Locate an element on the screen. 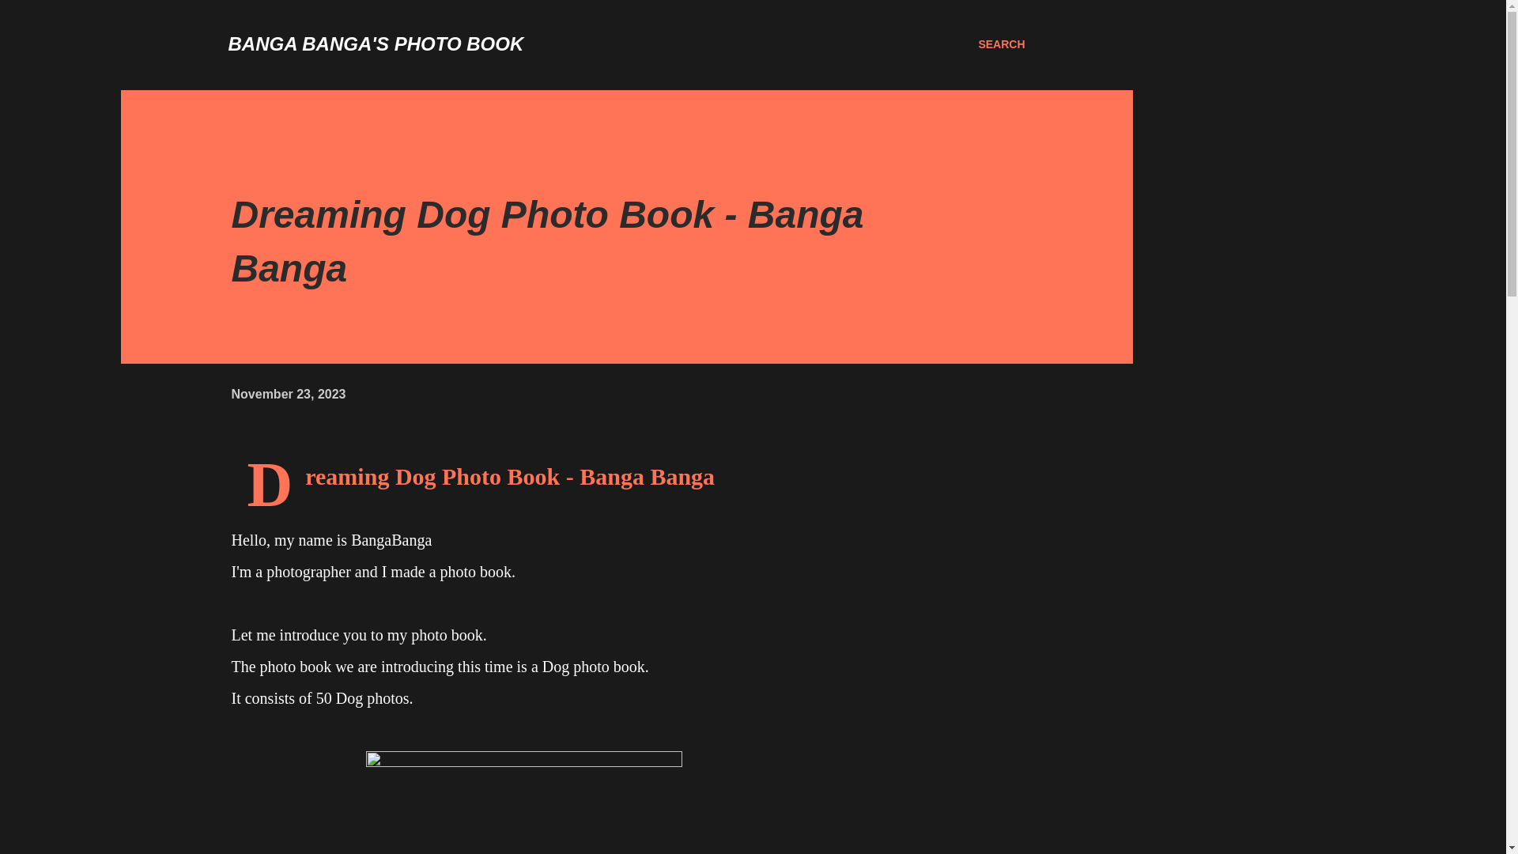 The image size is (1518, 854). November 23, 2023 is located at coordinates (288, 394).